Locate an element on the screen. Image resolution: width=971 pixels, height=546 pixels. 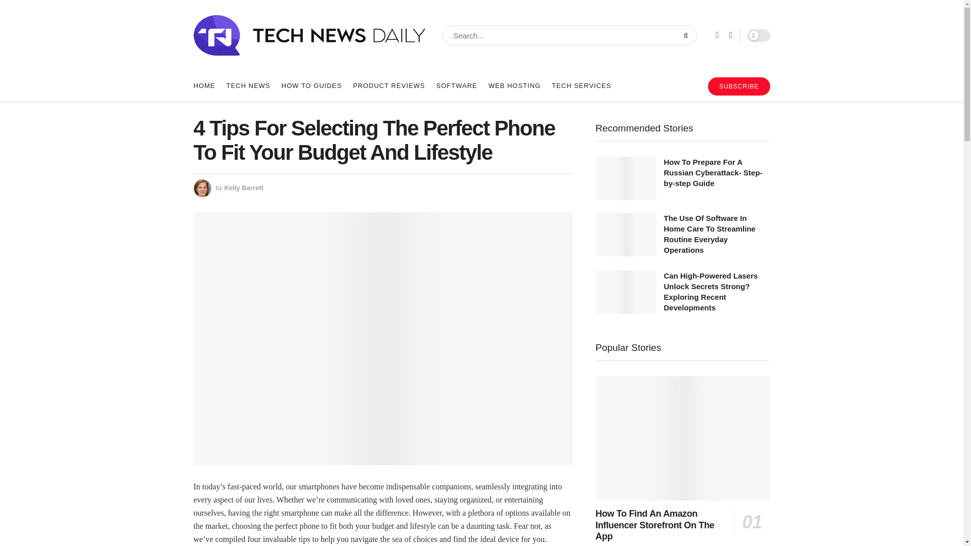
HOW TO GUIDES is located at coordinates (312, 86).